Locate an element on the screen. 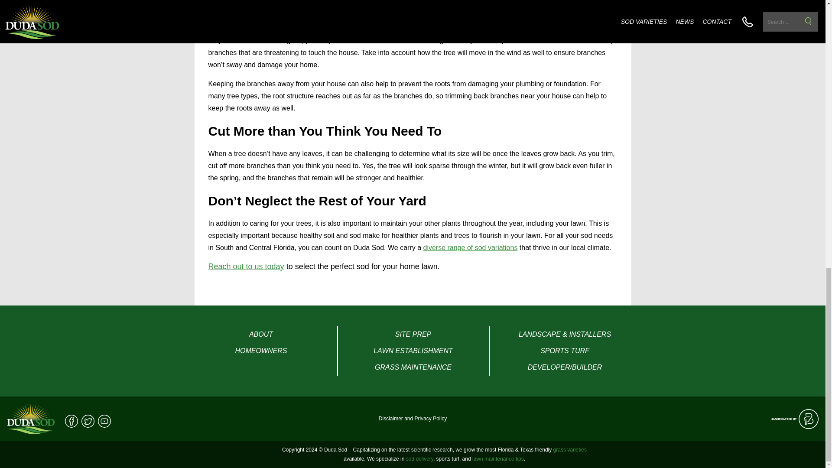 The width and height of the screenshot is (832, 468). SPORTS TURF is located at coordinates (565, 351).